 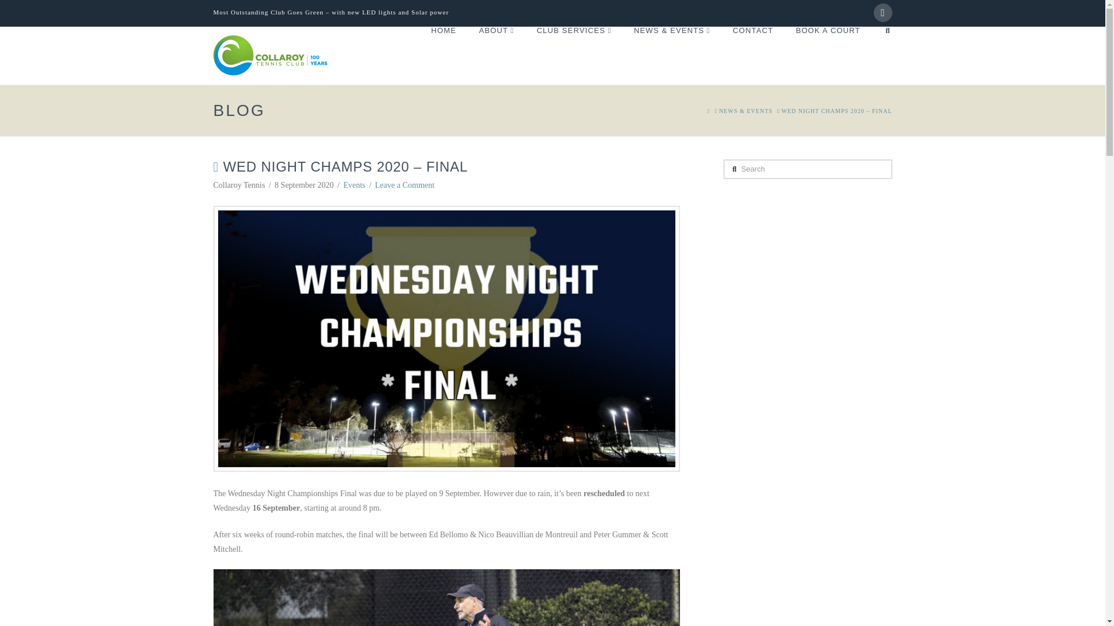 I want to click on CONTACT, so click(x=752, y=56).